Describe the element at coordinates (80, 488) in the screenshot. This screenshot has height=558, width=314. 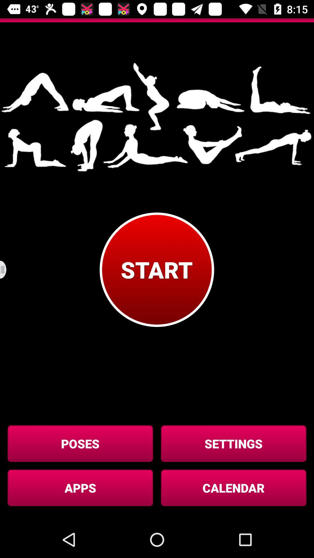
I see `scroll to the apps button` at that location.